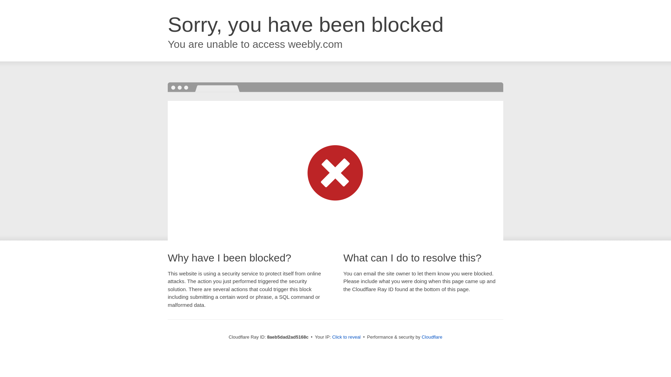 The image size is (671, 377). I want to click on Cloudflare, so click(432, 337).